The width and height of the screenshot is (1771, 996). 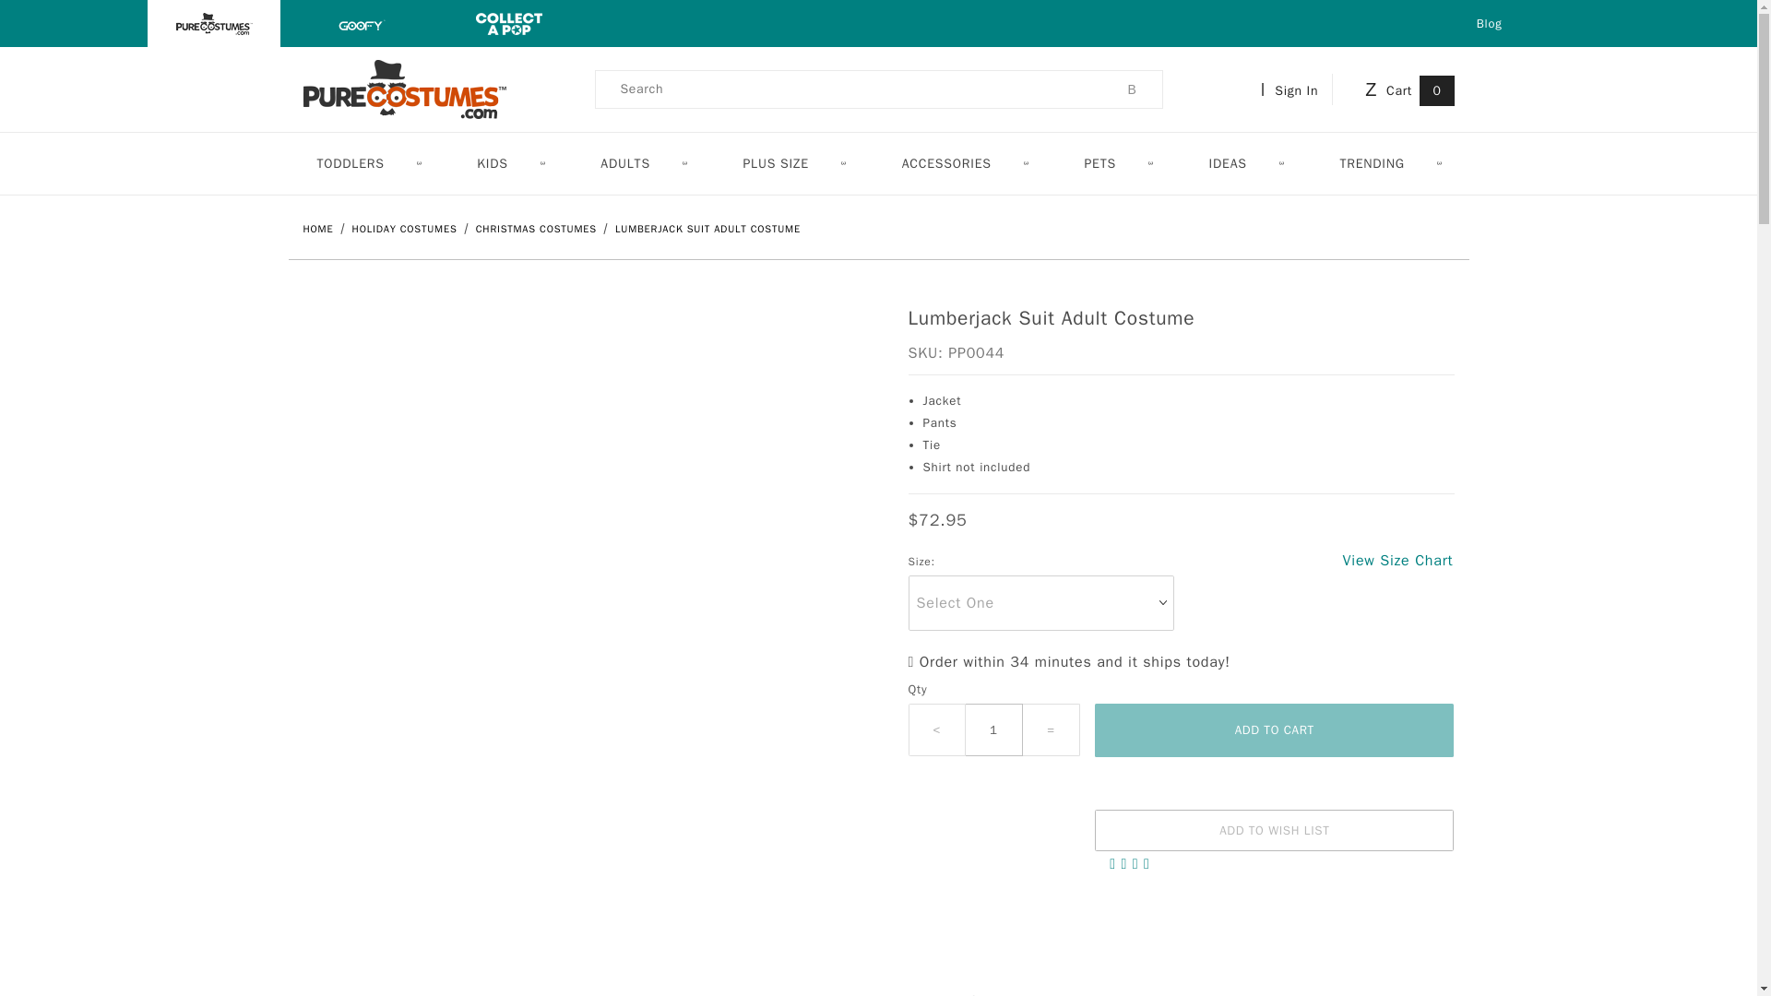 I want to click on Add to Wish List, so click(x=1274, y=830).